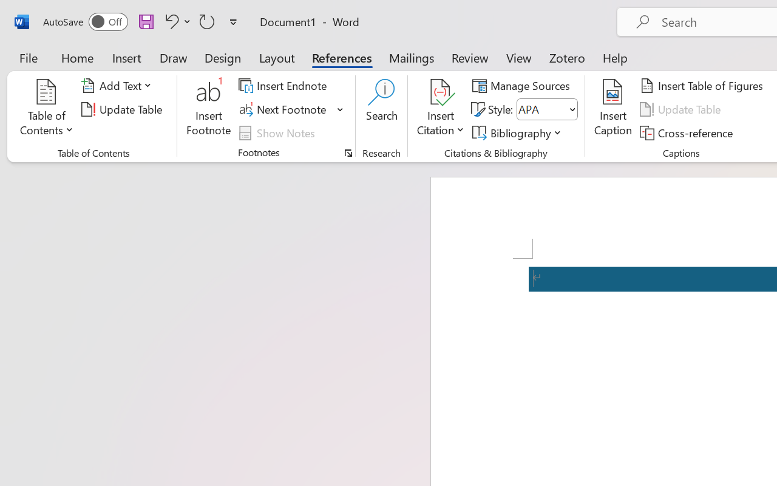  What do you see at coordinates (541, 109) in the screenshot?
I see `Style` at bounding box center [541, 109].